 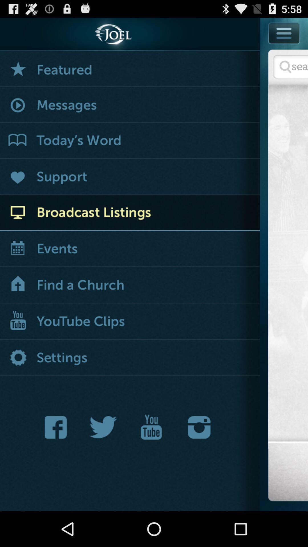 What do you see at coordinates (130, 285) in the screenshot?
I see `find church` at bounding box center [130, 285].